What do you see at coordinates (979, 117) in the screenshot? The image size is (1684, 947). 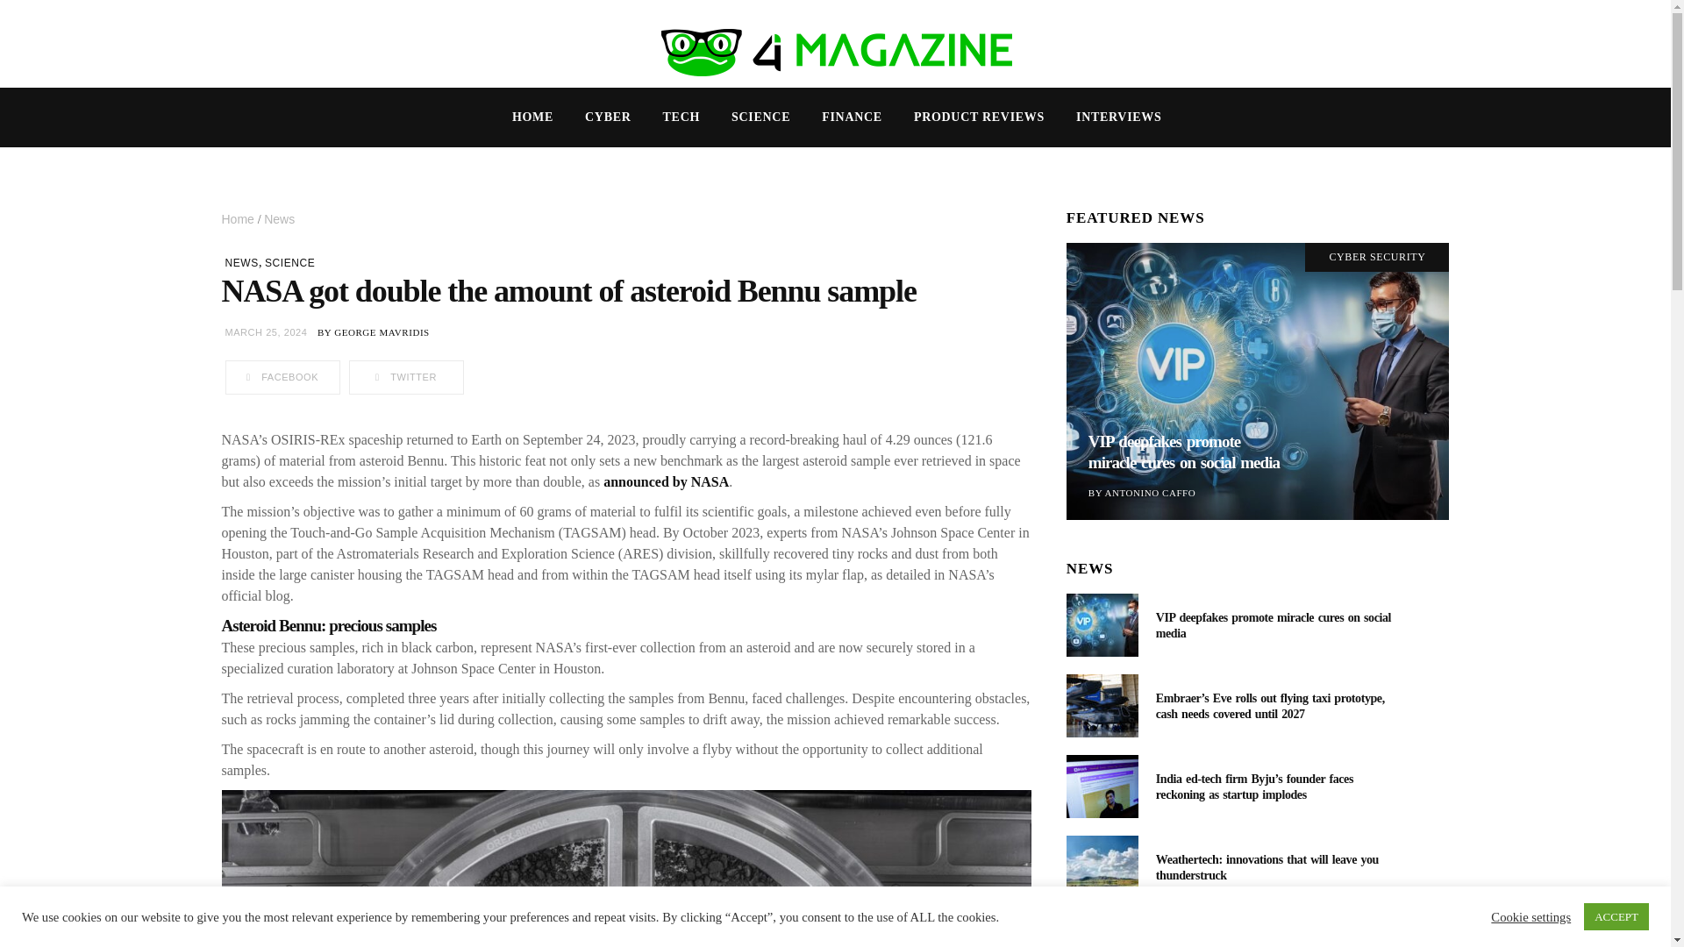 I see `PRODUCT REVIEWS` at bounding box center [979, 117].